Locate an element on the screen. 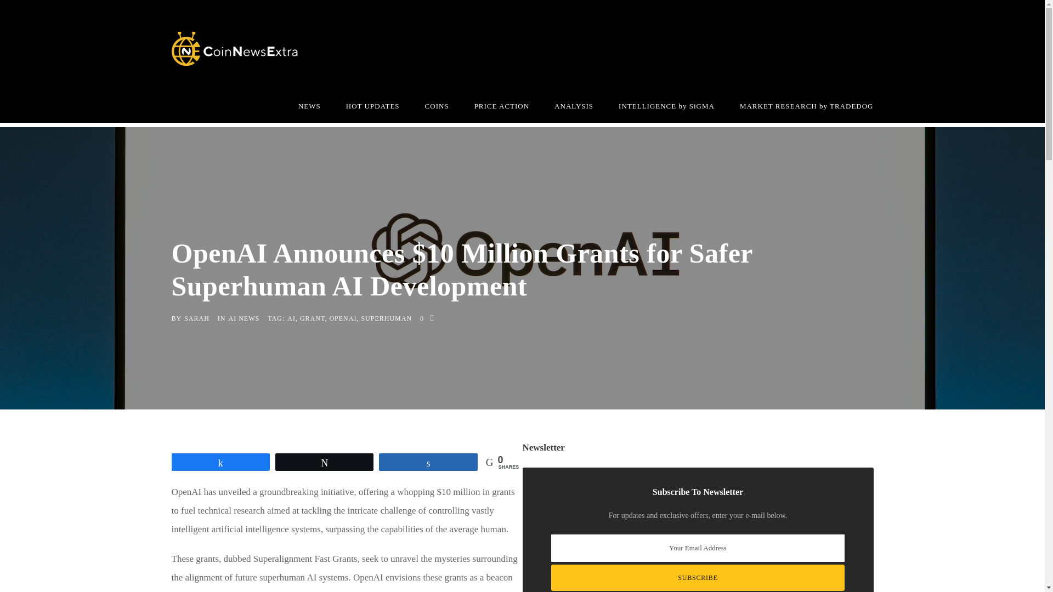 This screenshot has height=592, width=1053. NEWS is located at coordinates (309, 111).